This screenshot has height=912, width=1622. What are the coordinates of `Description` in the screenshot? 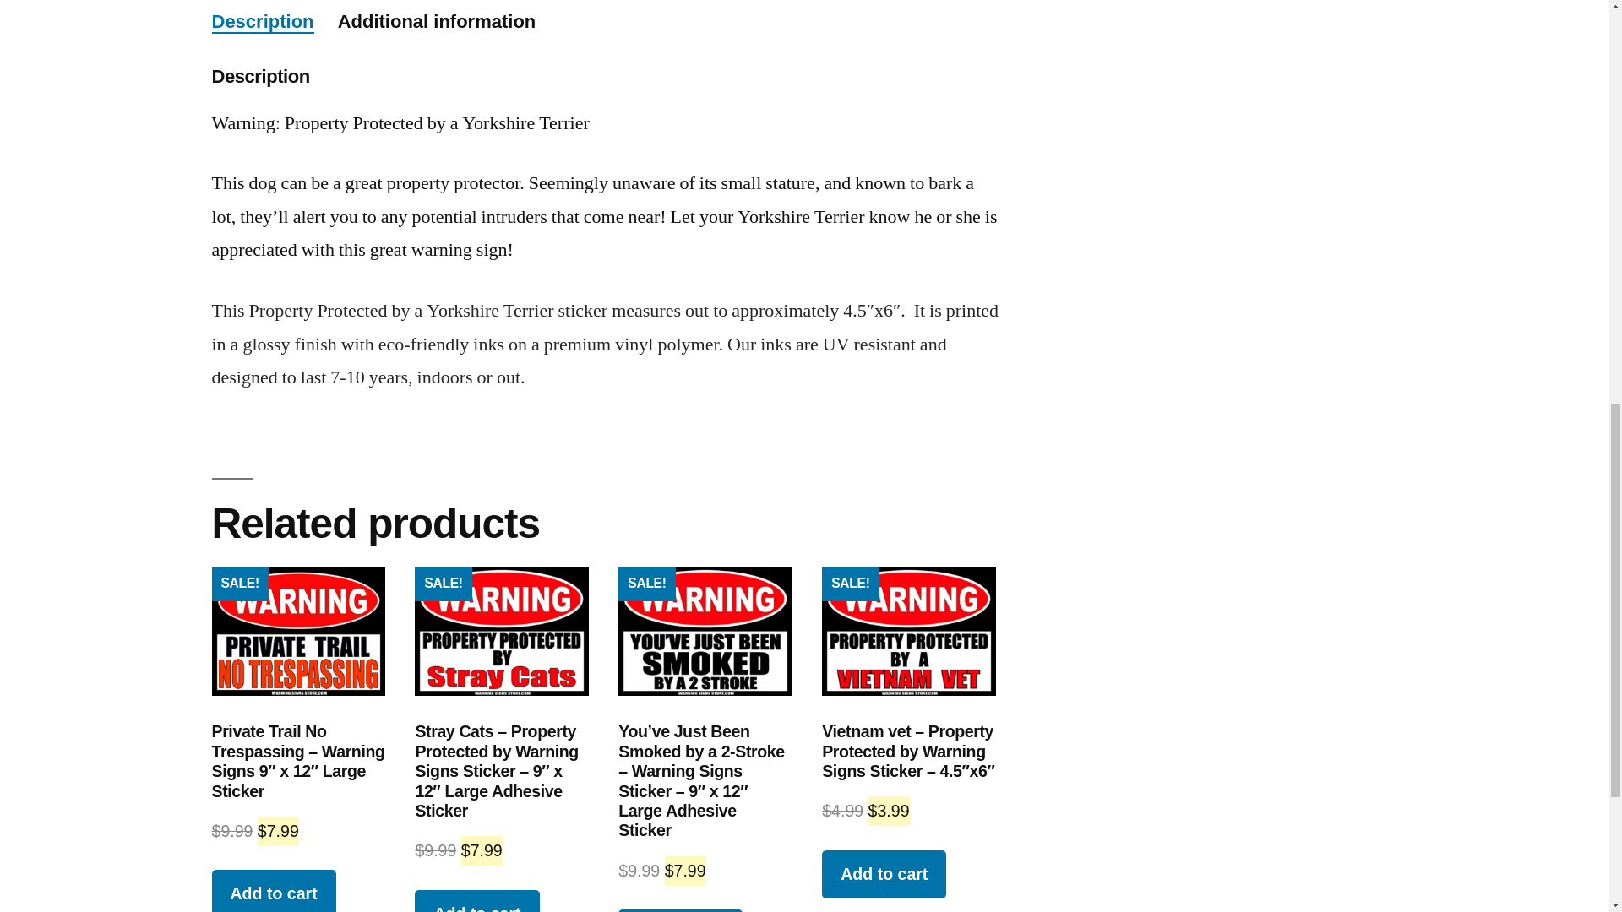 It's located at (262, 20).